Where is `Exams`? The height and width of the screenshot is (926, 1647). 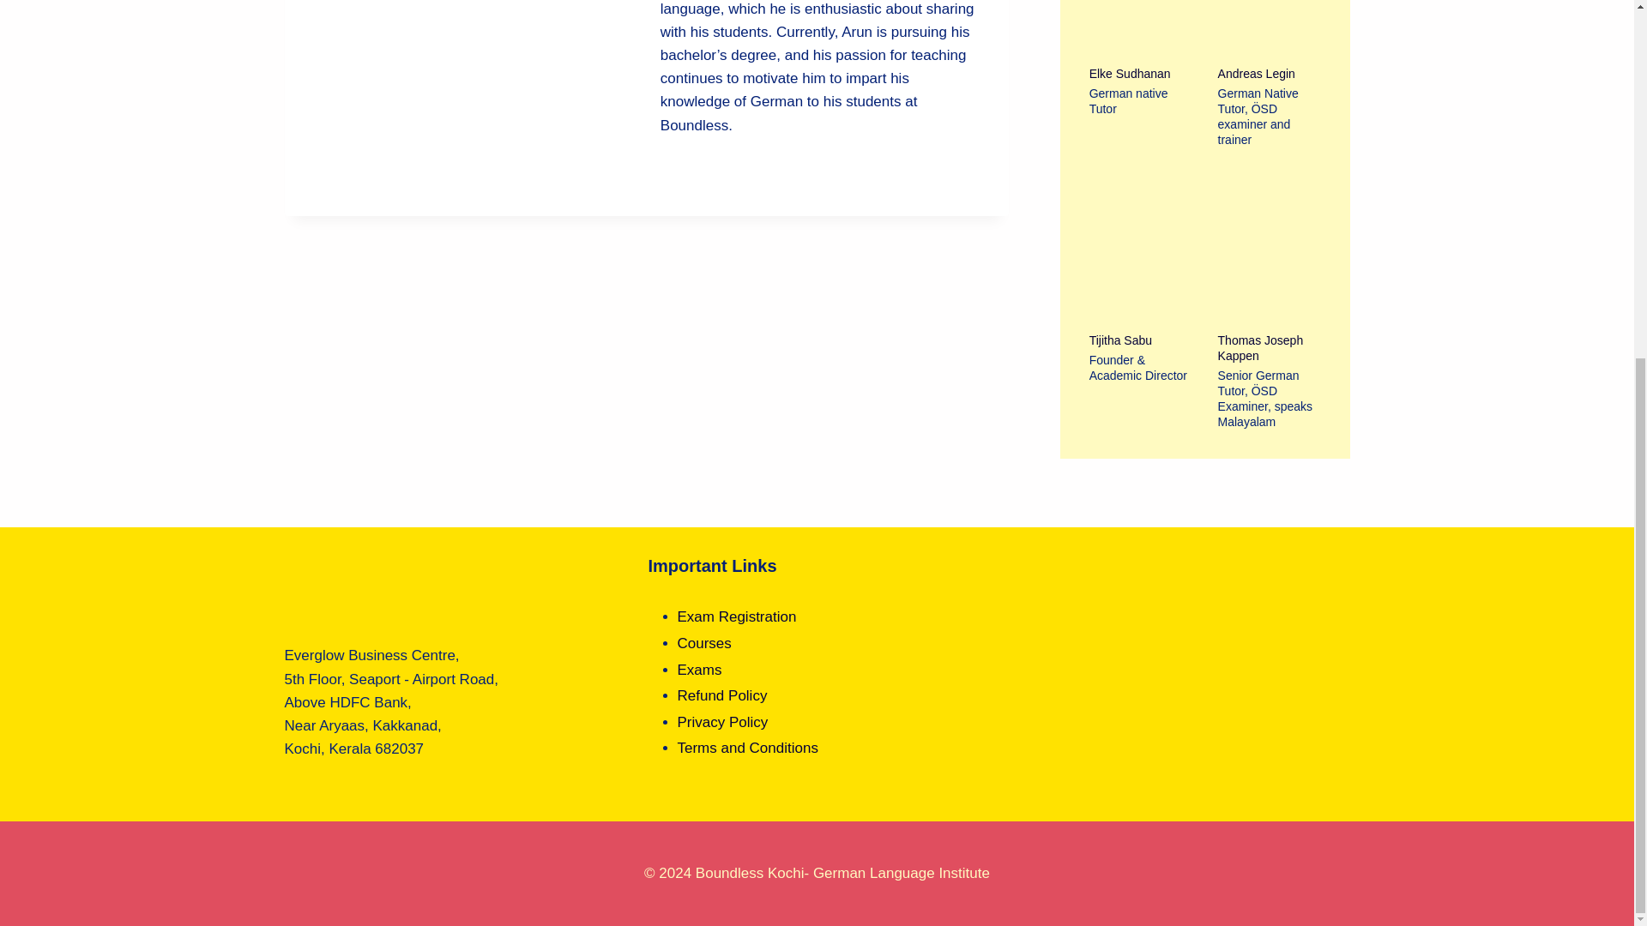 Exams is located at coordinates (700, 670).